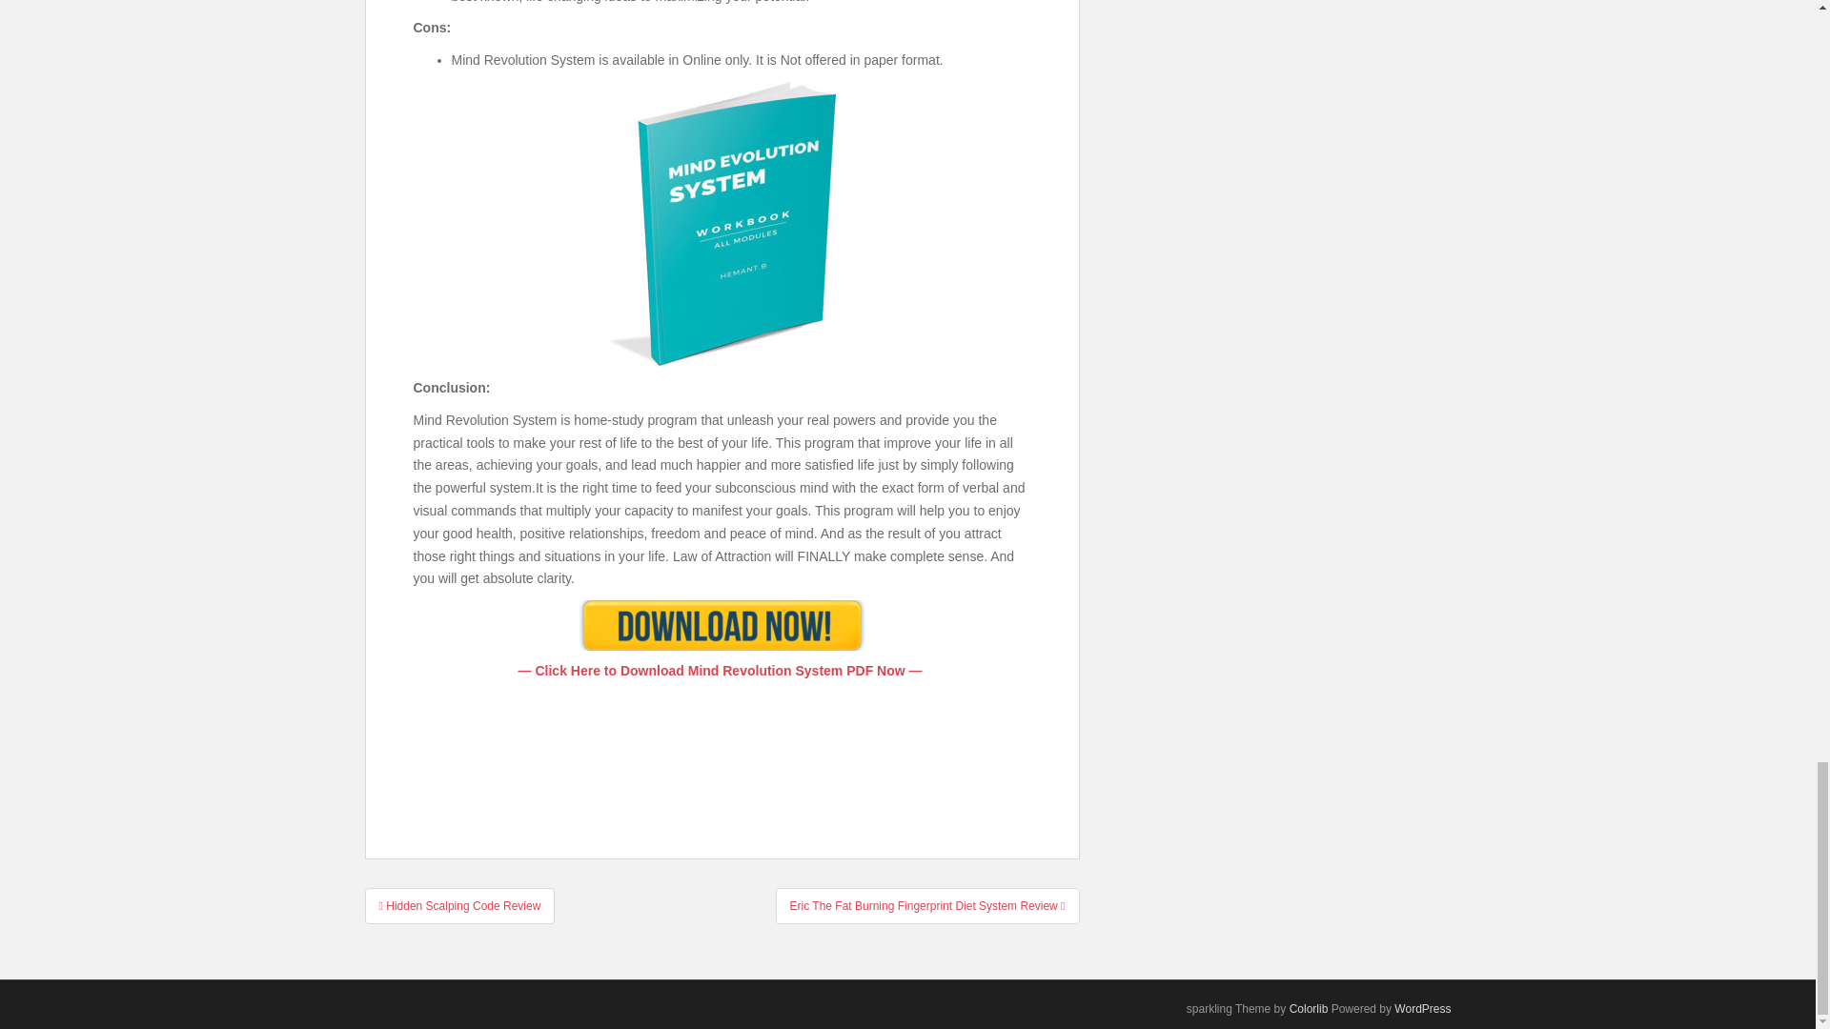 This screenshot has width=1830, height=1029. Describe the element at coordinates (927, 905) in the screenshot. I see `Eric The Fat Burning Fingerprint Diet System Review` at that location.